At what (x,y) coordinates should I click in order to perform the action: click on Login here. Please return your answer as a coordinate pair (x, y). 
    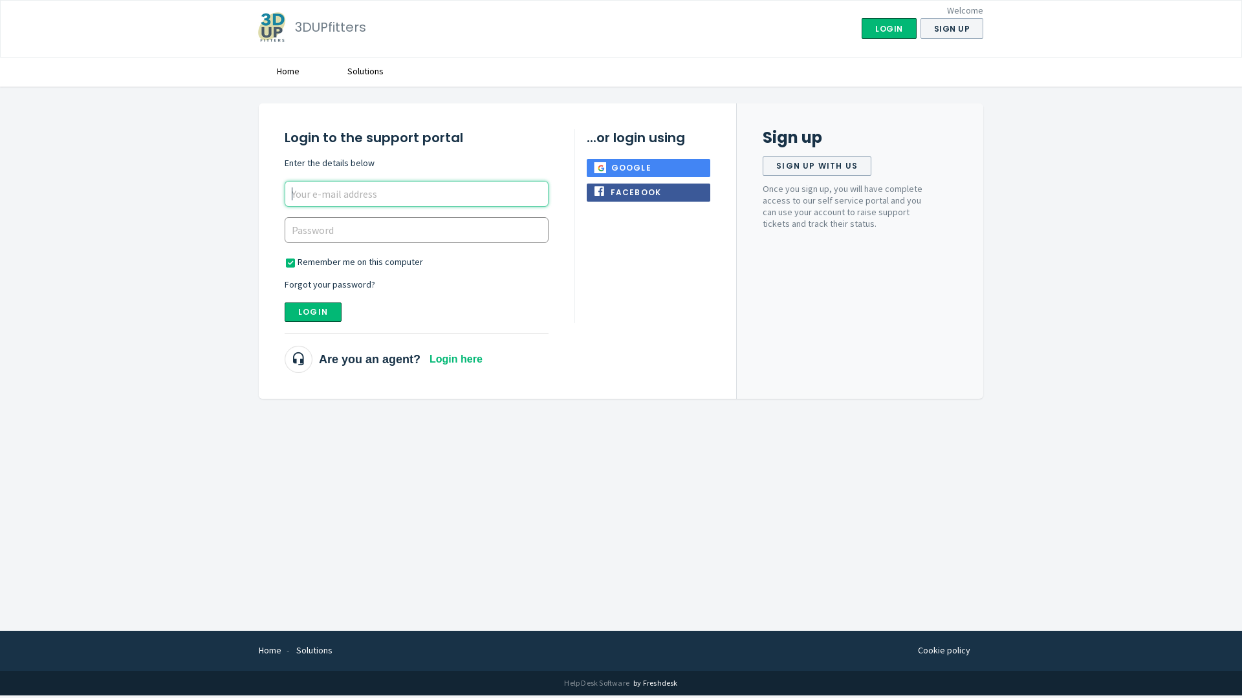
    Looking at the image, I should click on (456, 359).